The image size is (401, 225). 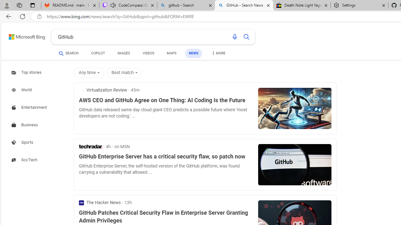 What do you see at coordinates (244, 6) in the screenshot?
I see `GitHub - Search News` at bounding box center [244, 6].